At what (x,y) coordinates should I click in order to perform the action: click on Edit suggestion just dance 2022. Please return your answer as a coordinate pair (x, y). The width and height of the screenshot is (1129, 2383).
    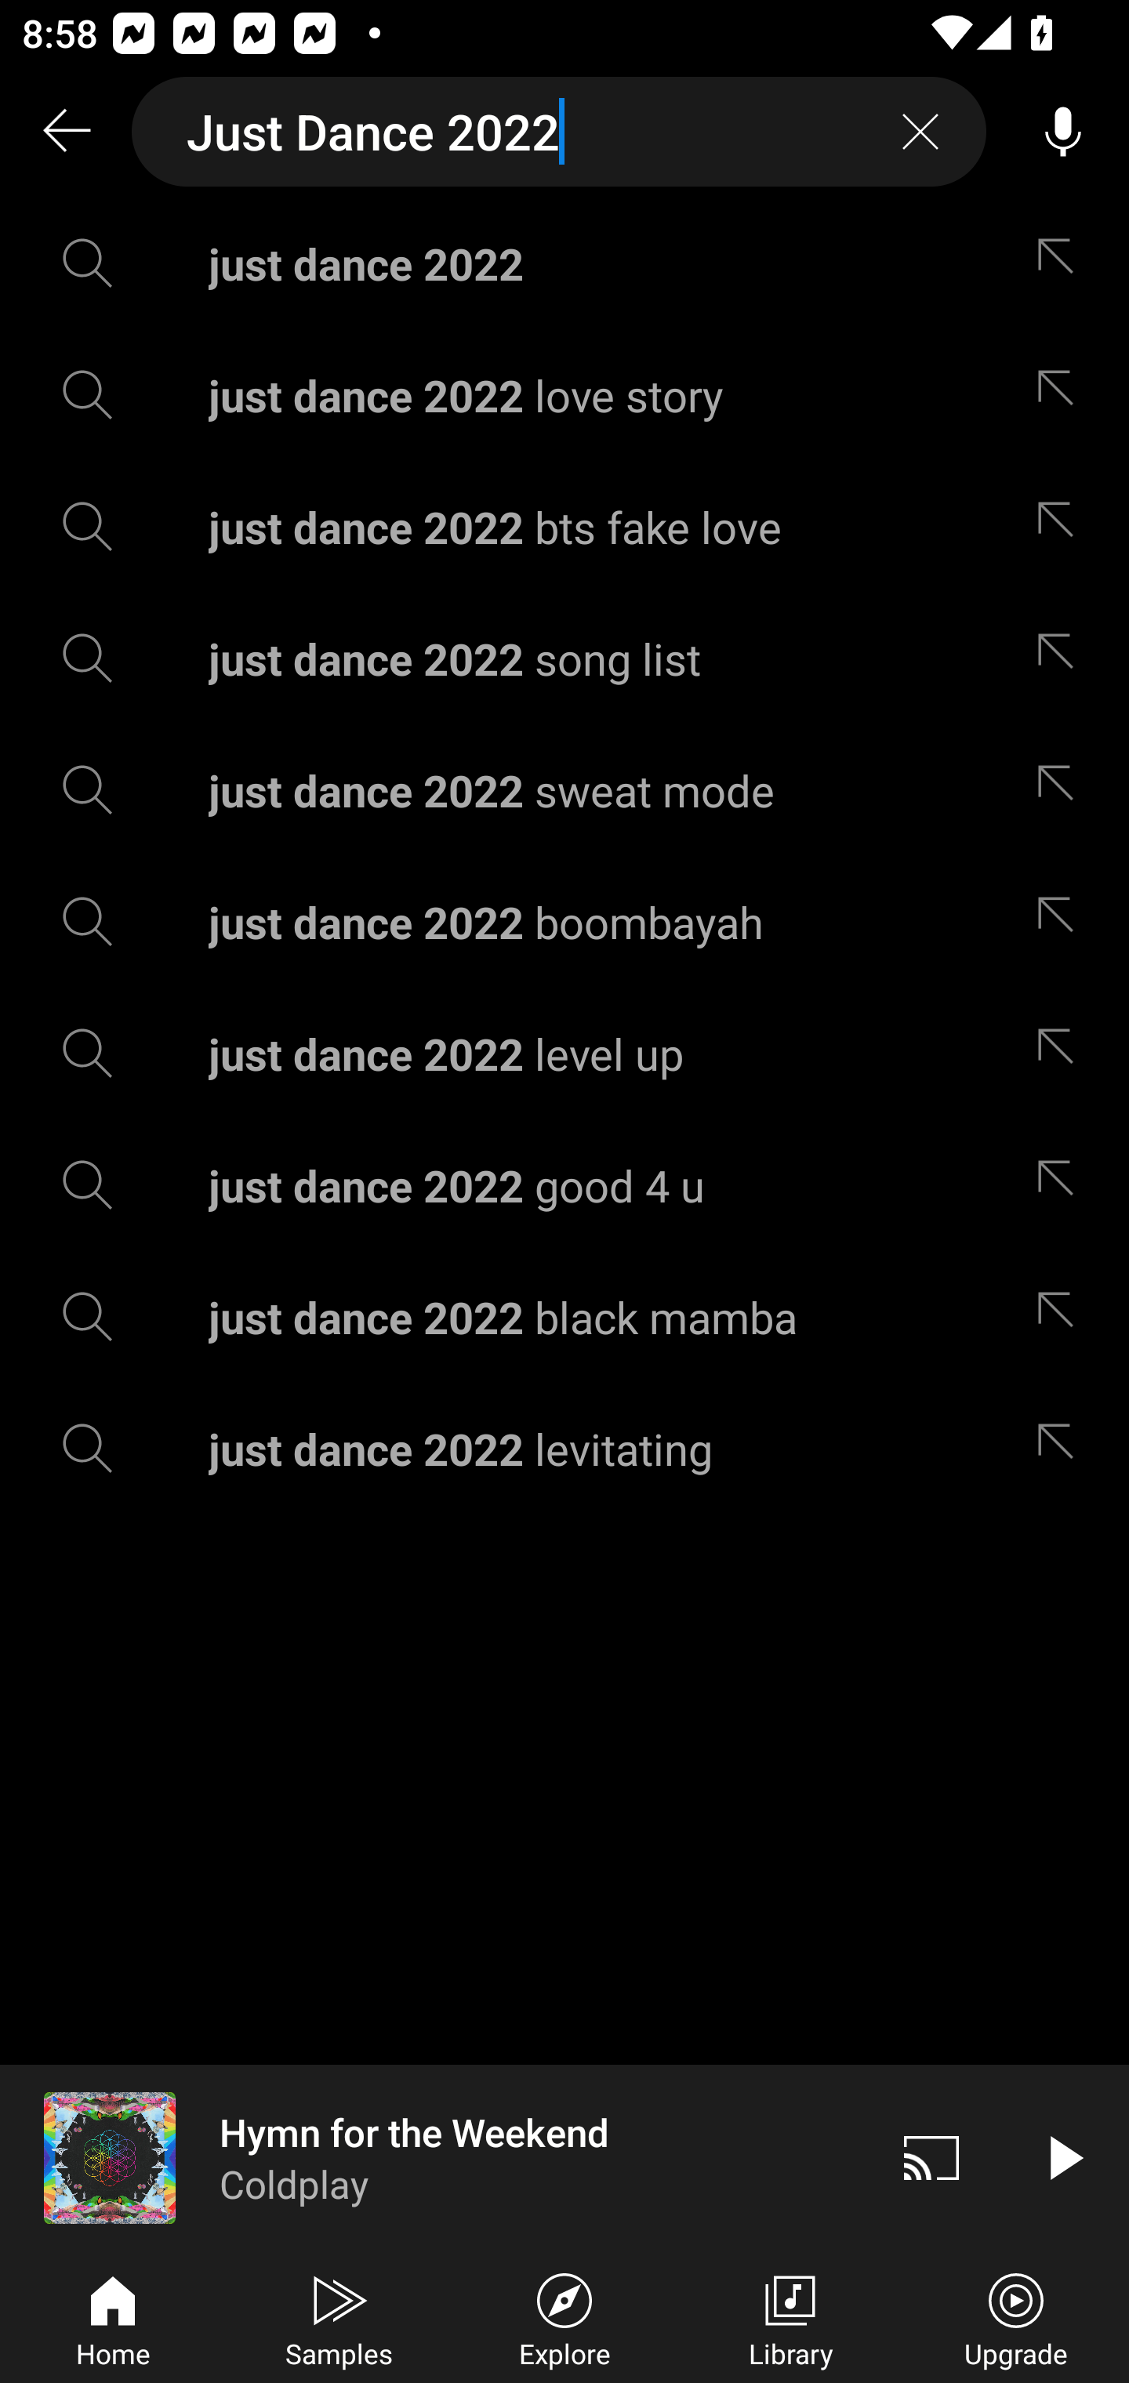
    Looking at the image, I should click on (1062, 263).